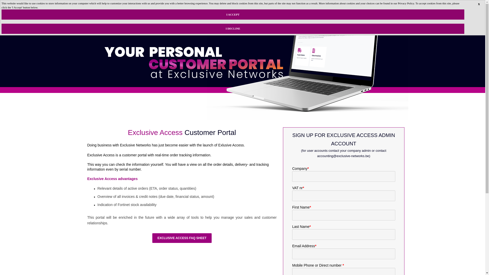 Image resolution: width=489 pixels, height=275 pixels. What do you see at coordinates (233, 29) in the screenshot?
I see `I decline` at bounding box center [233, 29].